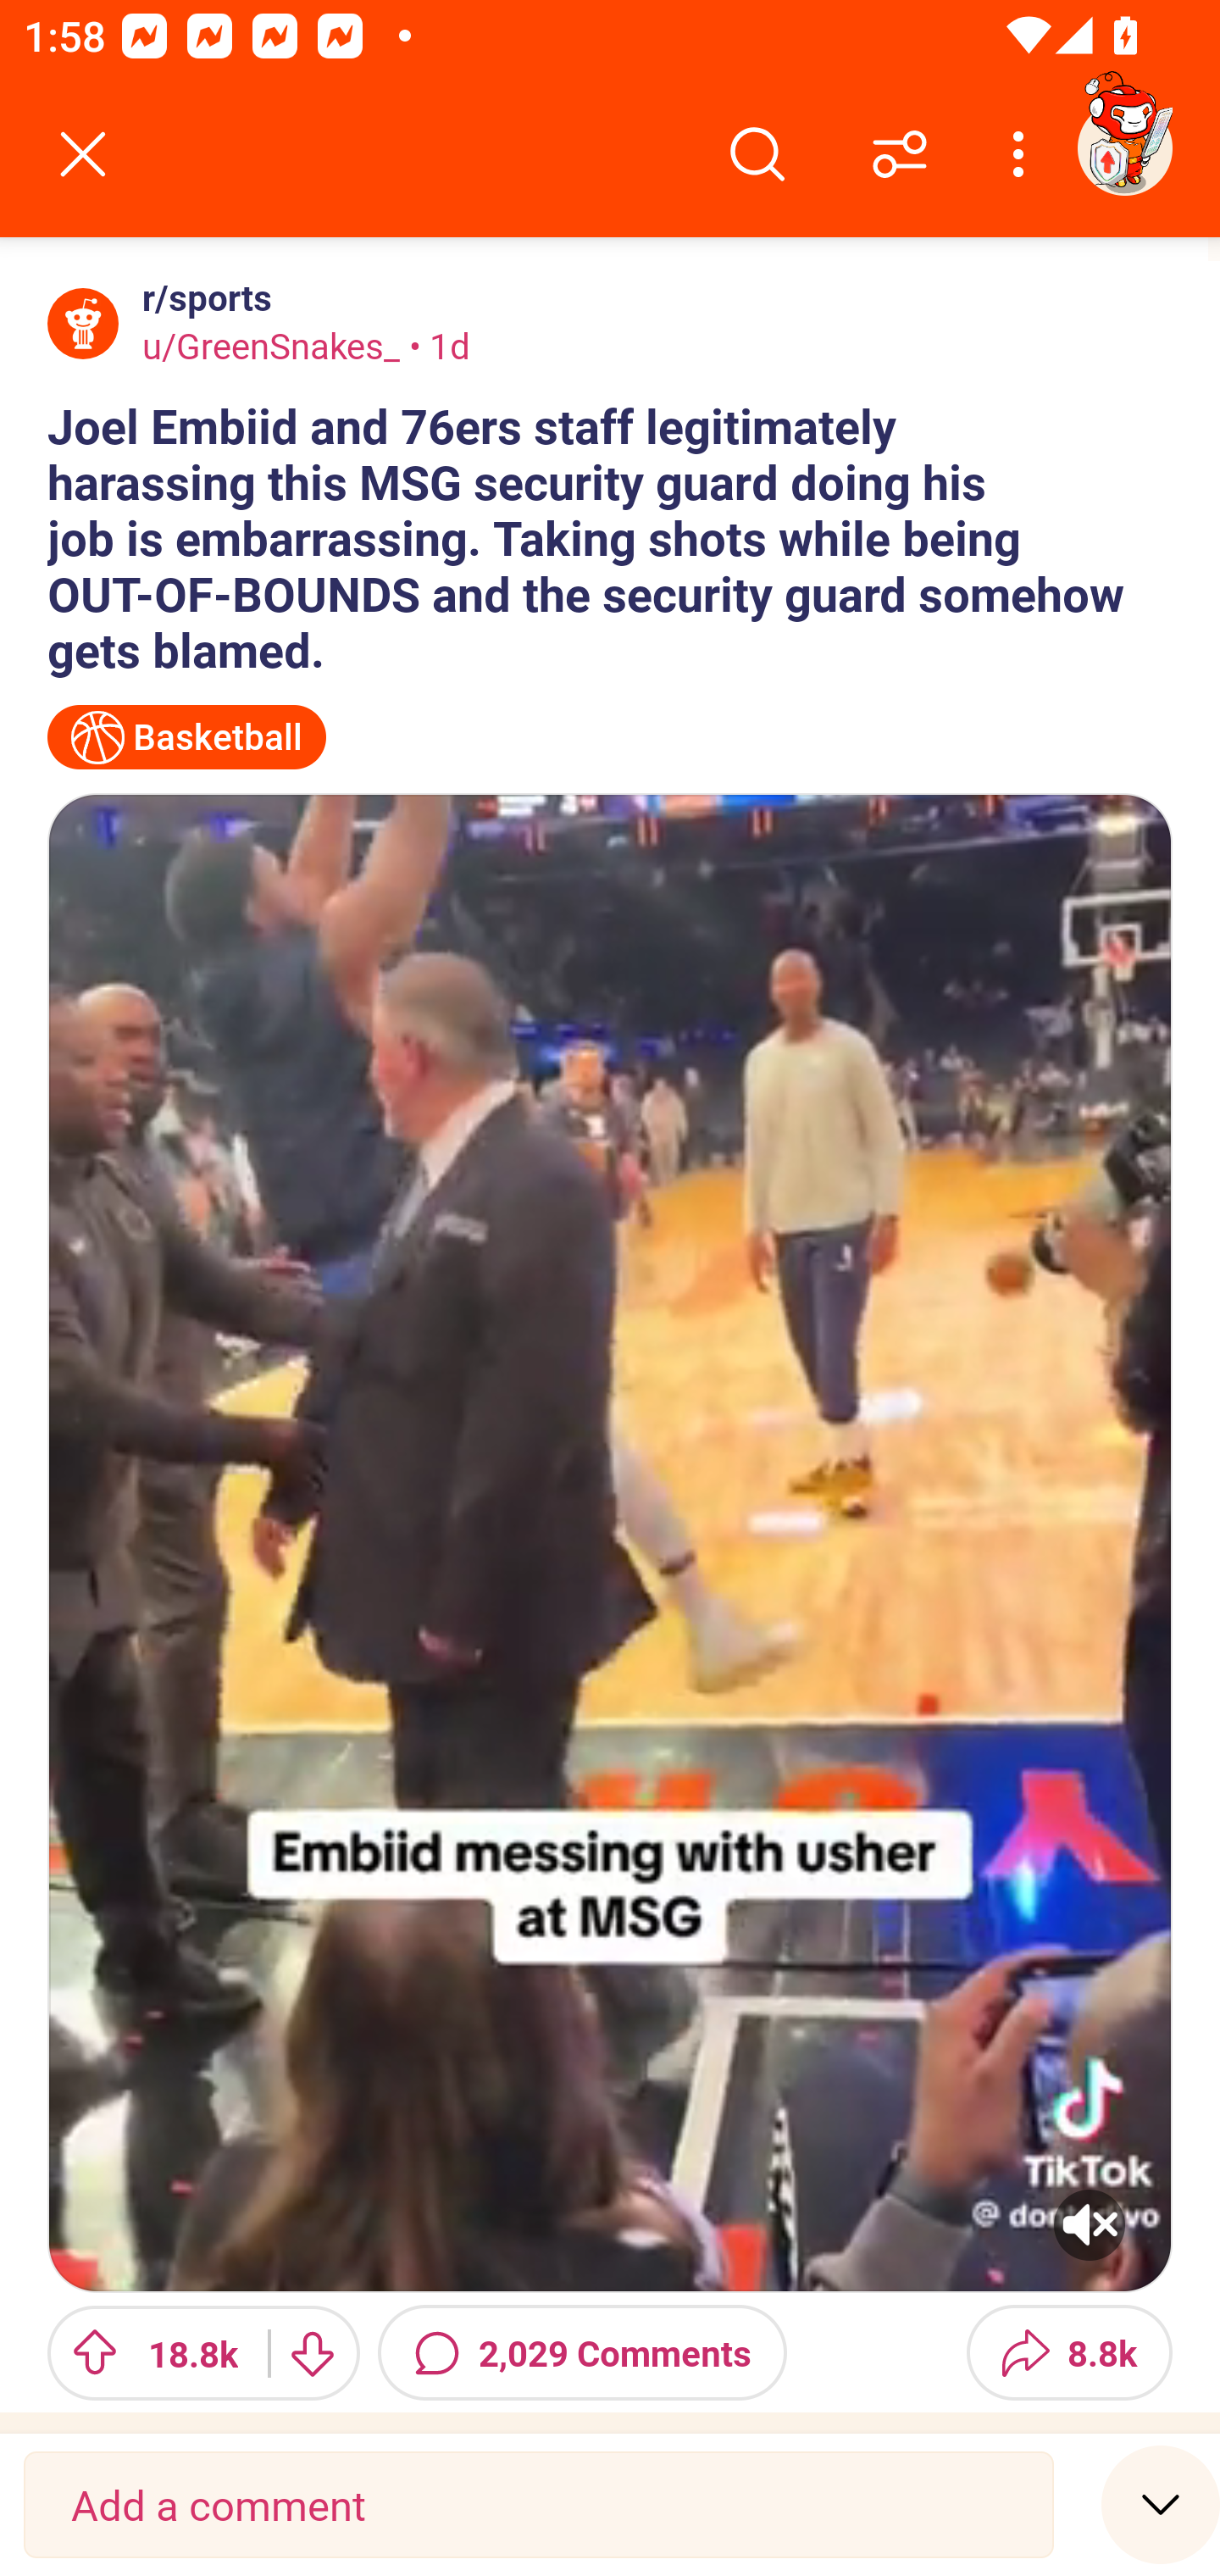 The height and width of the screenshot is (2576, 1220). Describe the element at coordinates (1124, 147) in the screenshot. I see `TestAppium002 account` at that location.